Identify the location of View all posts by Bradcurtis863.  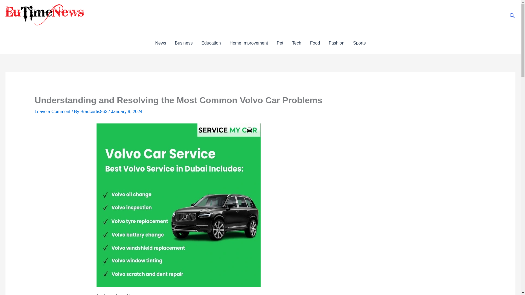
(94, 111).